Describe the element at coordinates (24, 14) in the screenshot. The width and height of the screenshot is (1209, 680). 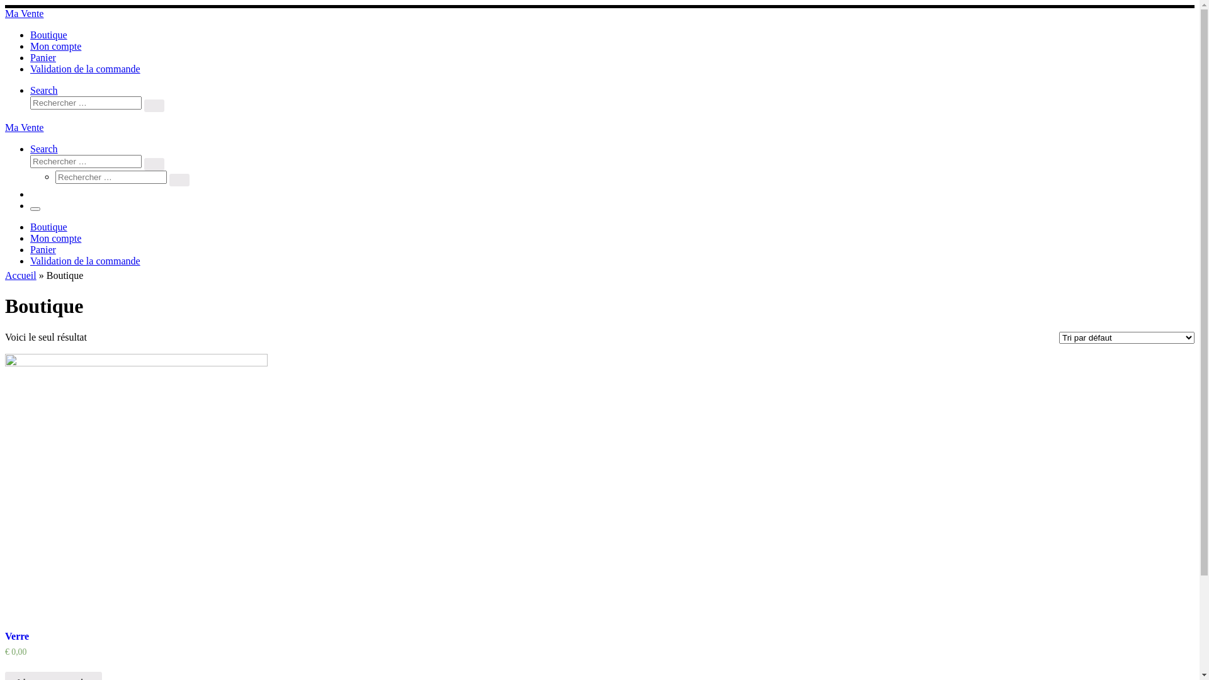
I see `Ma Vente` at that location.